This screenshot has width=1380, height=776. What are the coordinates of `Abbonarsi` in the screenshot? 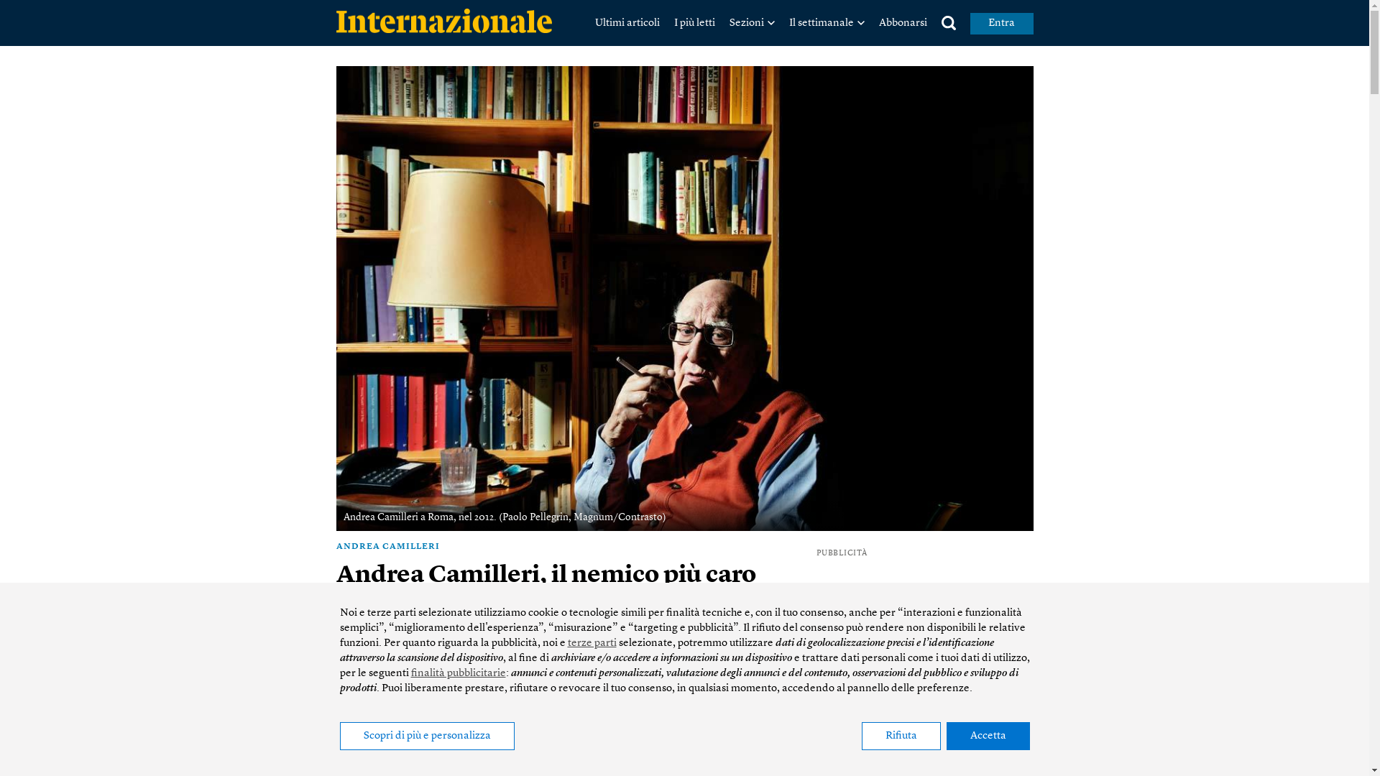 It's located at (903, 23).